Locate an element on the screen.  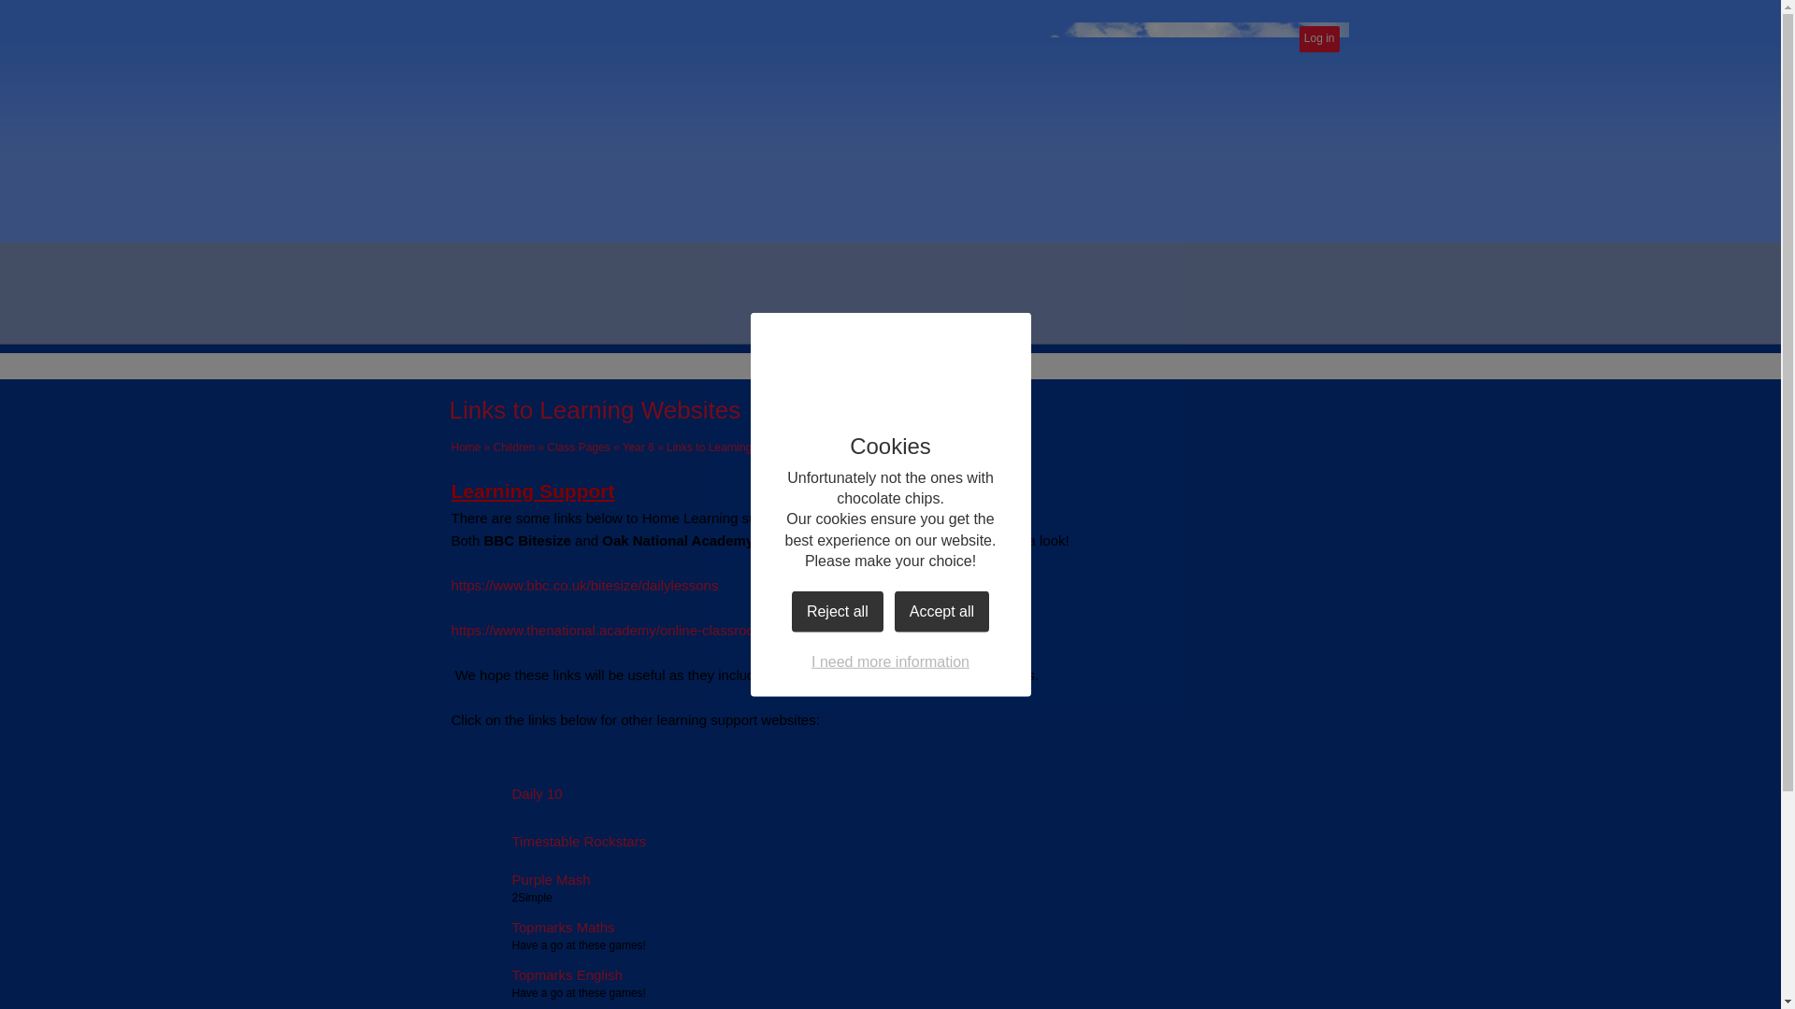
Class Pages is located at coordinates (578, 447).